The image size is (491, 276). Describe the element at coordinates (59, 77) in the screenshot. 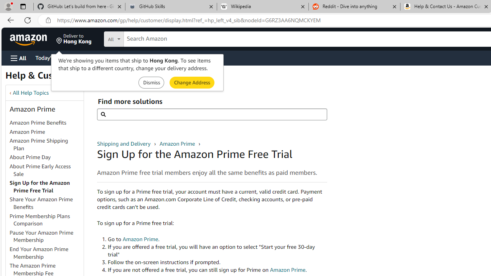

I see `Help & Customer Service` at that location.